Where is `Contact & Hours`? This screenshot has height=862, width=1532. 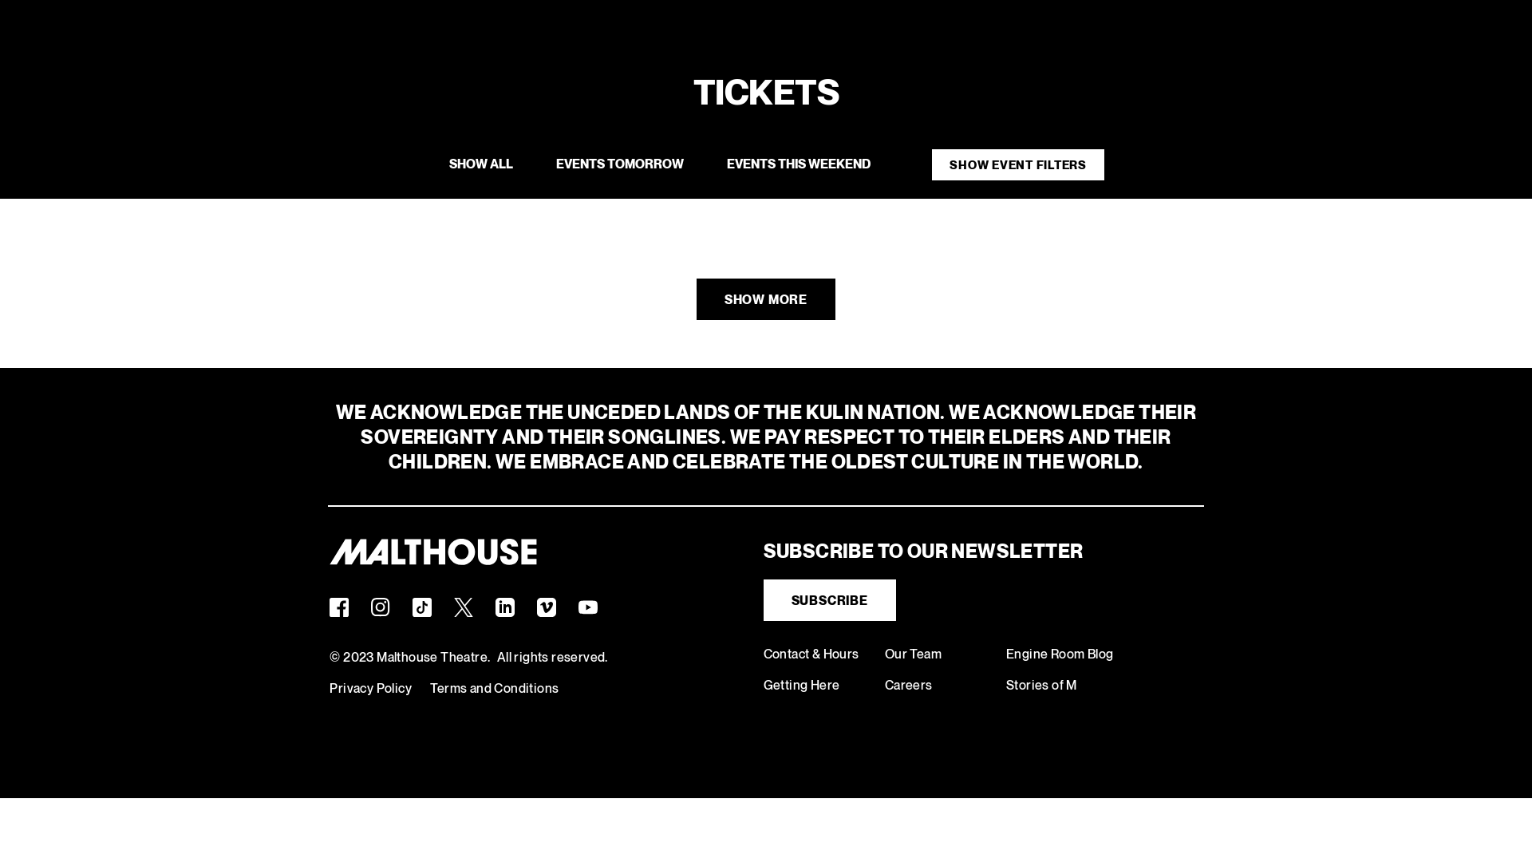
Contact & Hours is located at coordinates (811, 654).